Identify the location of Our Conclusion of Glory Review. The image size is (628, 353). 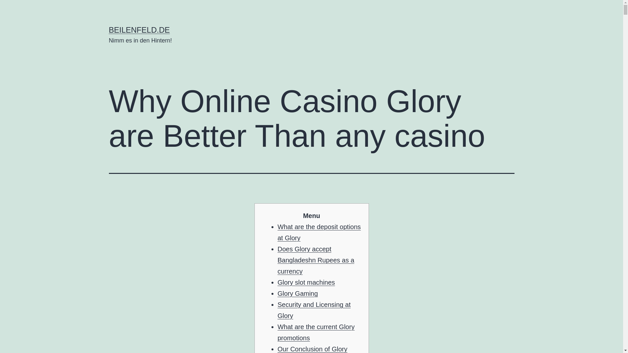
(312, 349).